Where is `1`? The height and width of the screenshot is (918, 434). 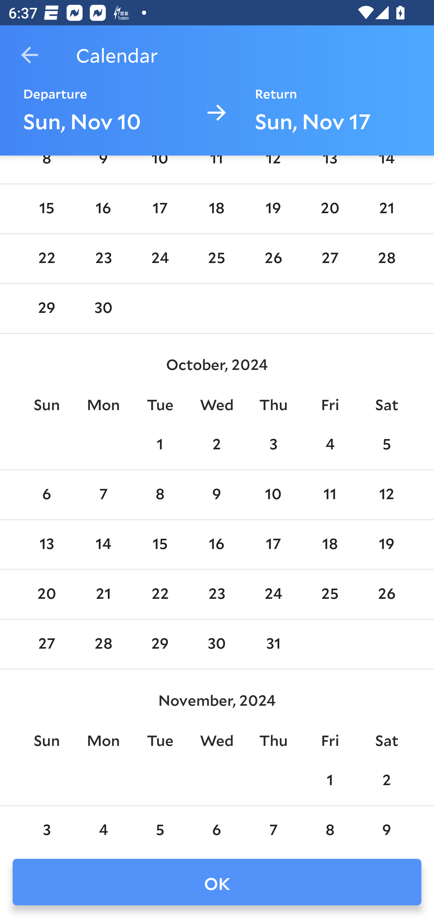 1 is located at coordinates (160, 445).